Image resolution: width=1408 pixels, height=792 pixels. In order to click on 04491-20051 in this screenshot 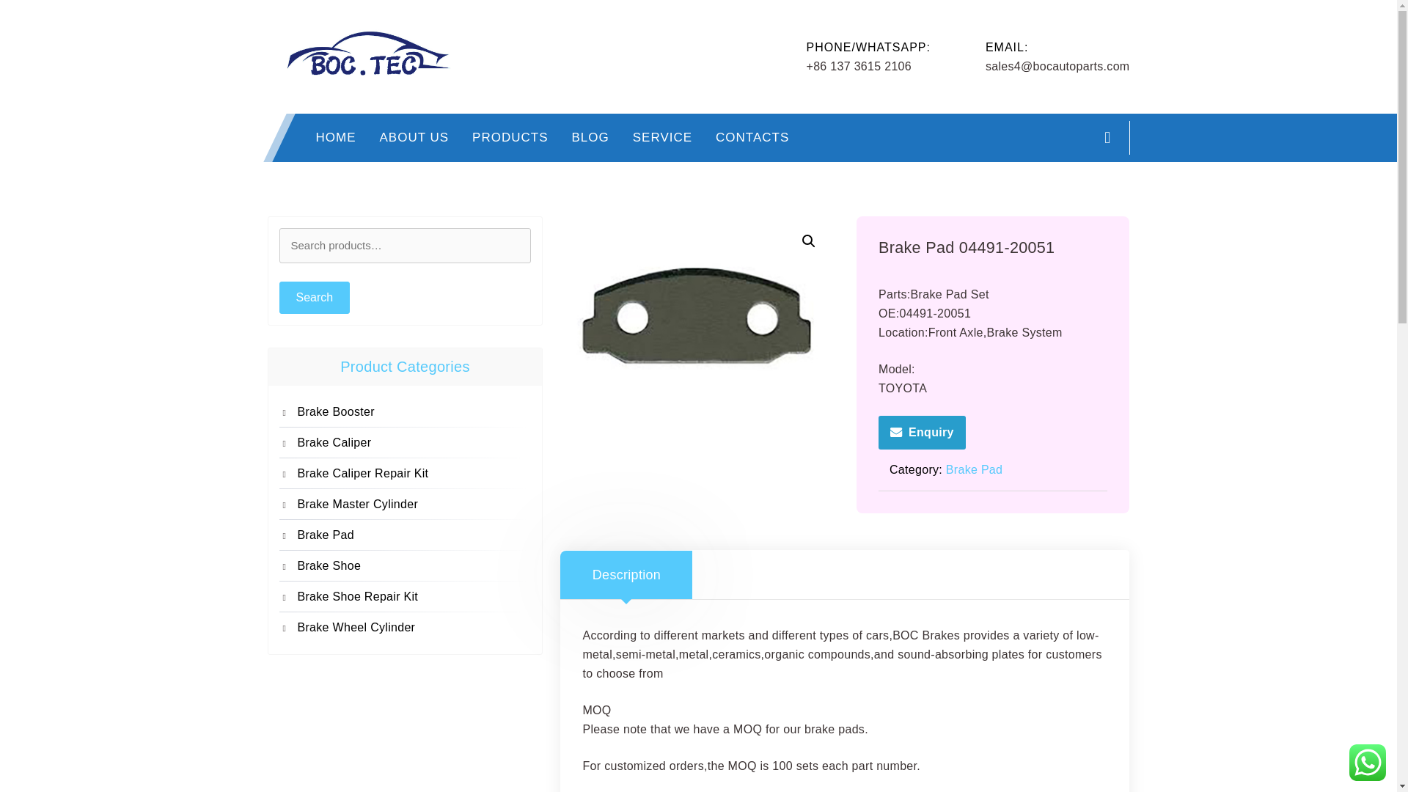, I will do `click(697, 318)`.